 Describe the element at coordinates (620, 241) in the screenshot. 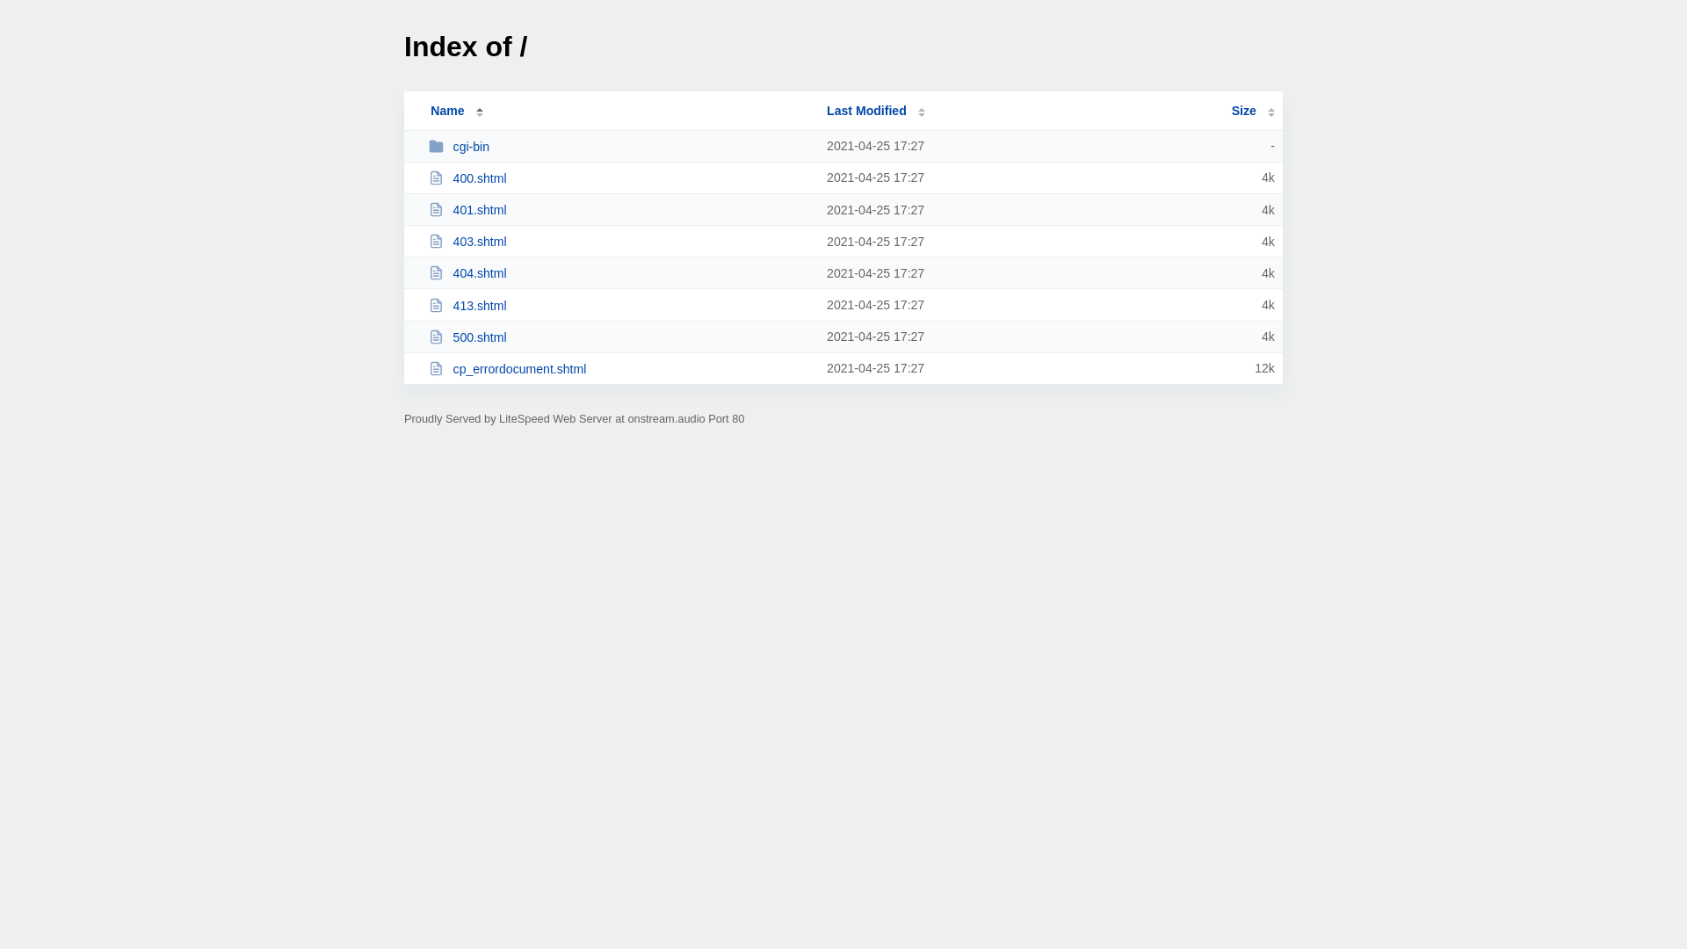

I see `403.shtml` at that location.